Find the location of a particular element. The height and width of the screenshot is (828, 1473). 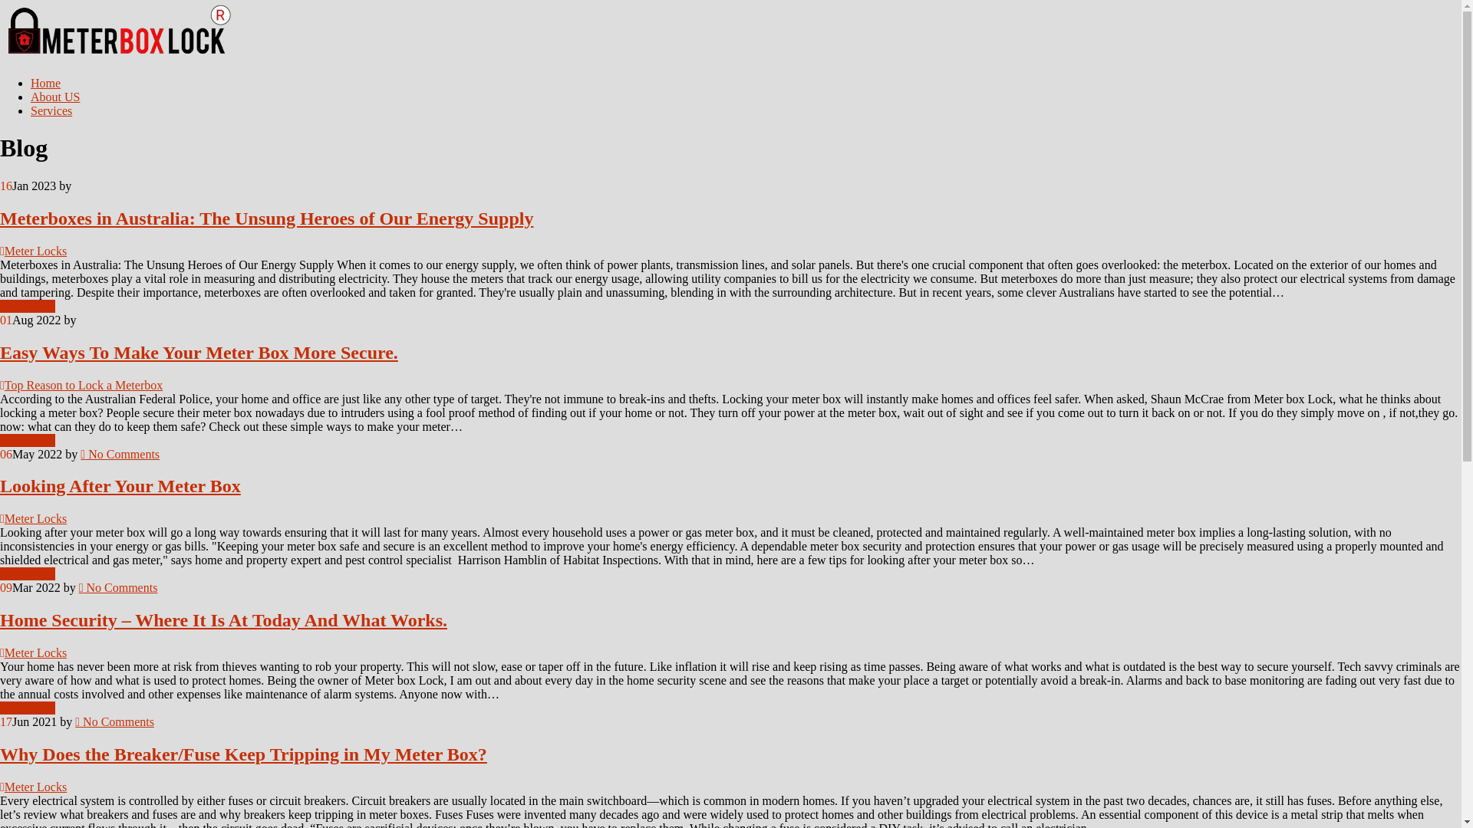

Meter Locks is located at coordinates (35, 251).